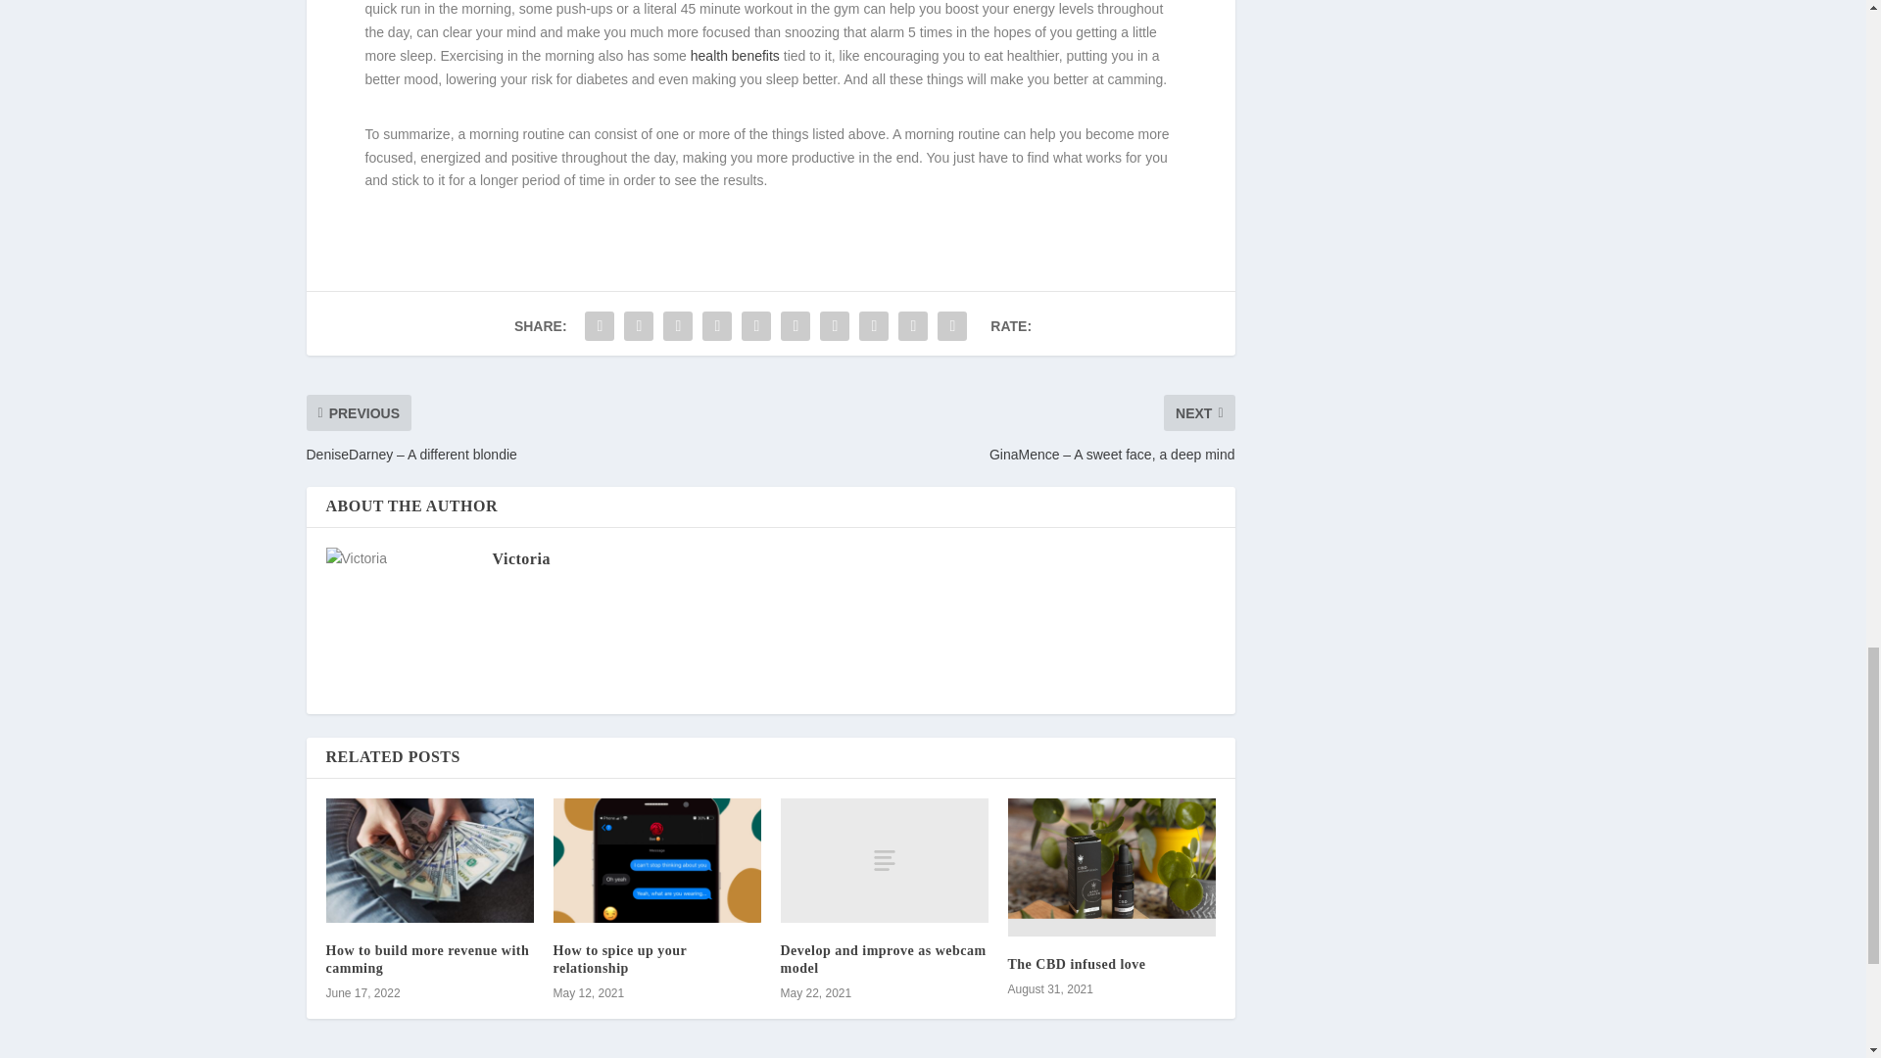  What do you see at coordinates (427, 959) in the screenshot?
I see `How to build more revenue with camming` at bounding box center [427, 959].